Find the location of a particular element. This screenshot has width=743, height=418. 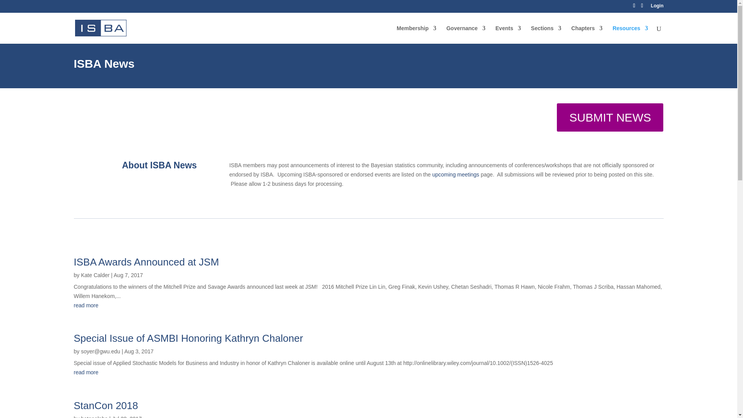

Posts by Kate Calder is located at coordinates (95, 275).